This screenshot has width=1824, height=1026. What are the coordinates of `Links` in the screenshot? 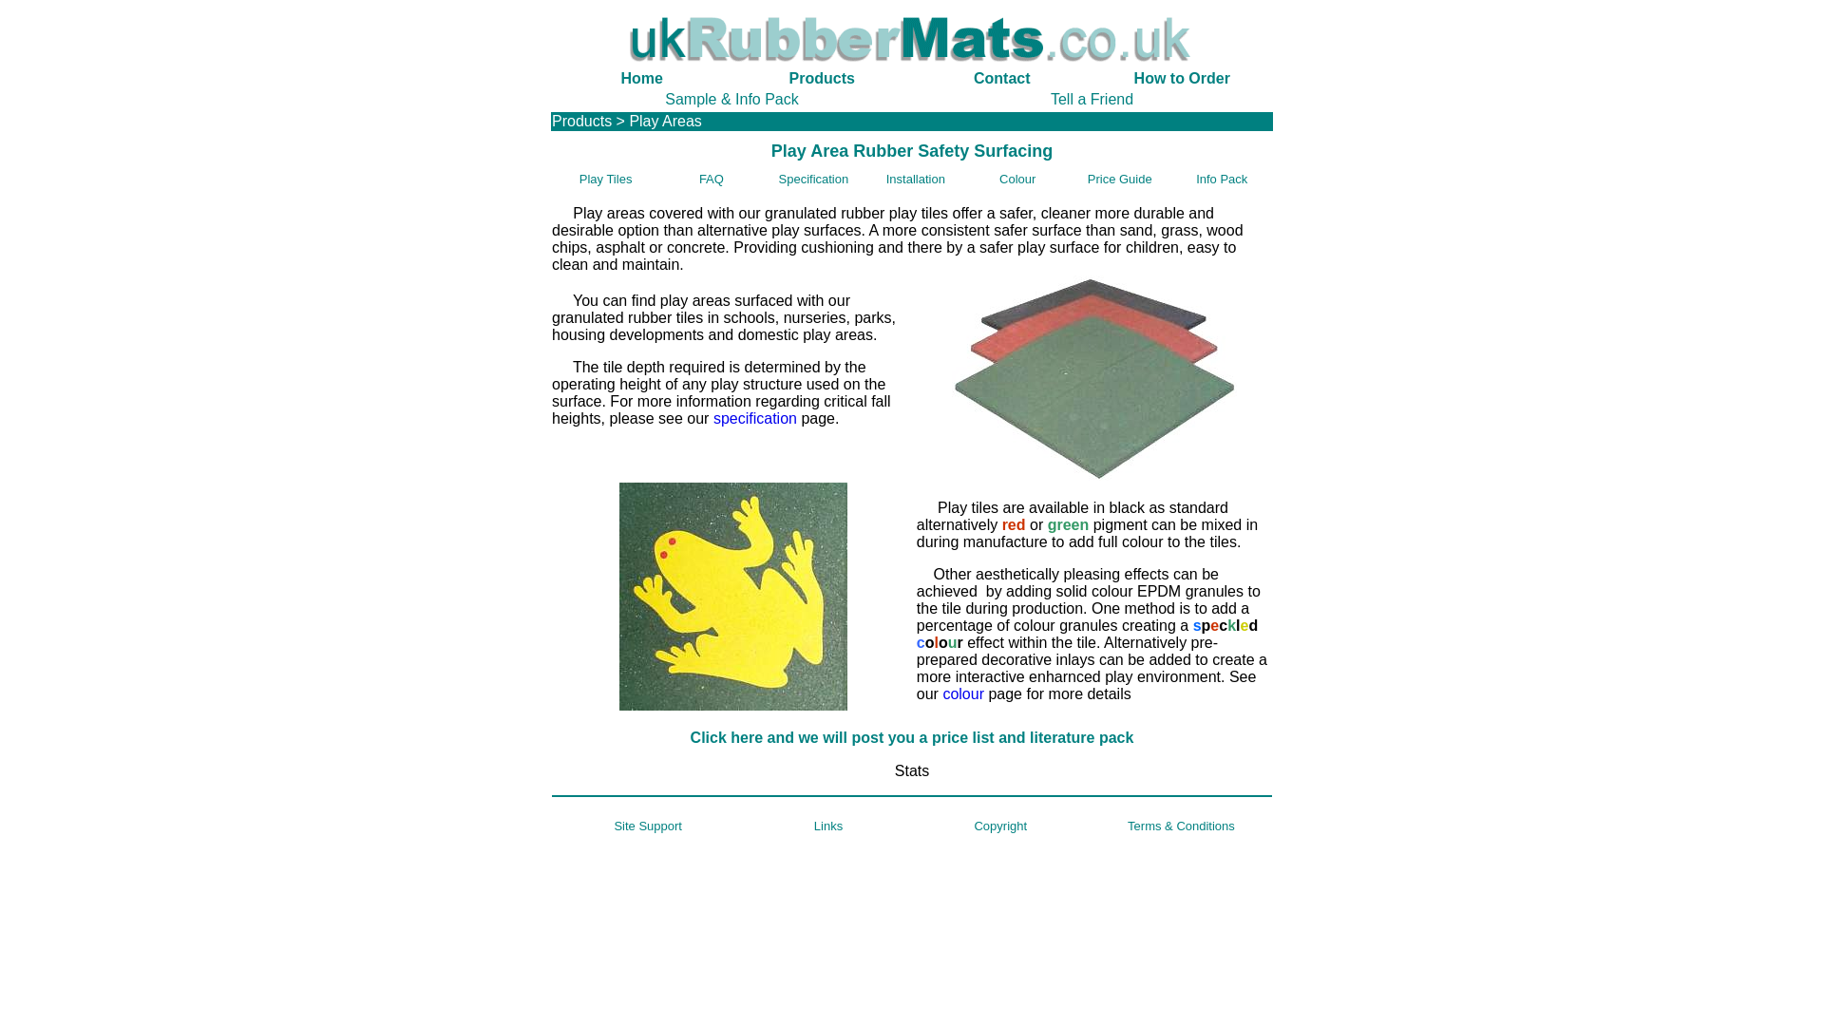 It's located at (828, 825).